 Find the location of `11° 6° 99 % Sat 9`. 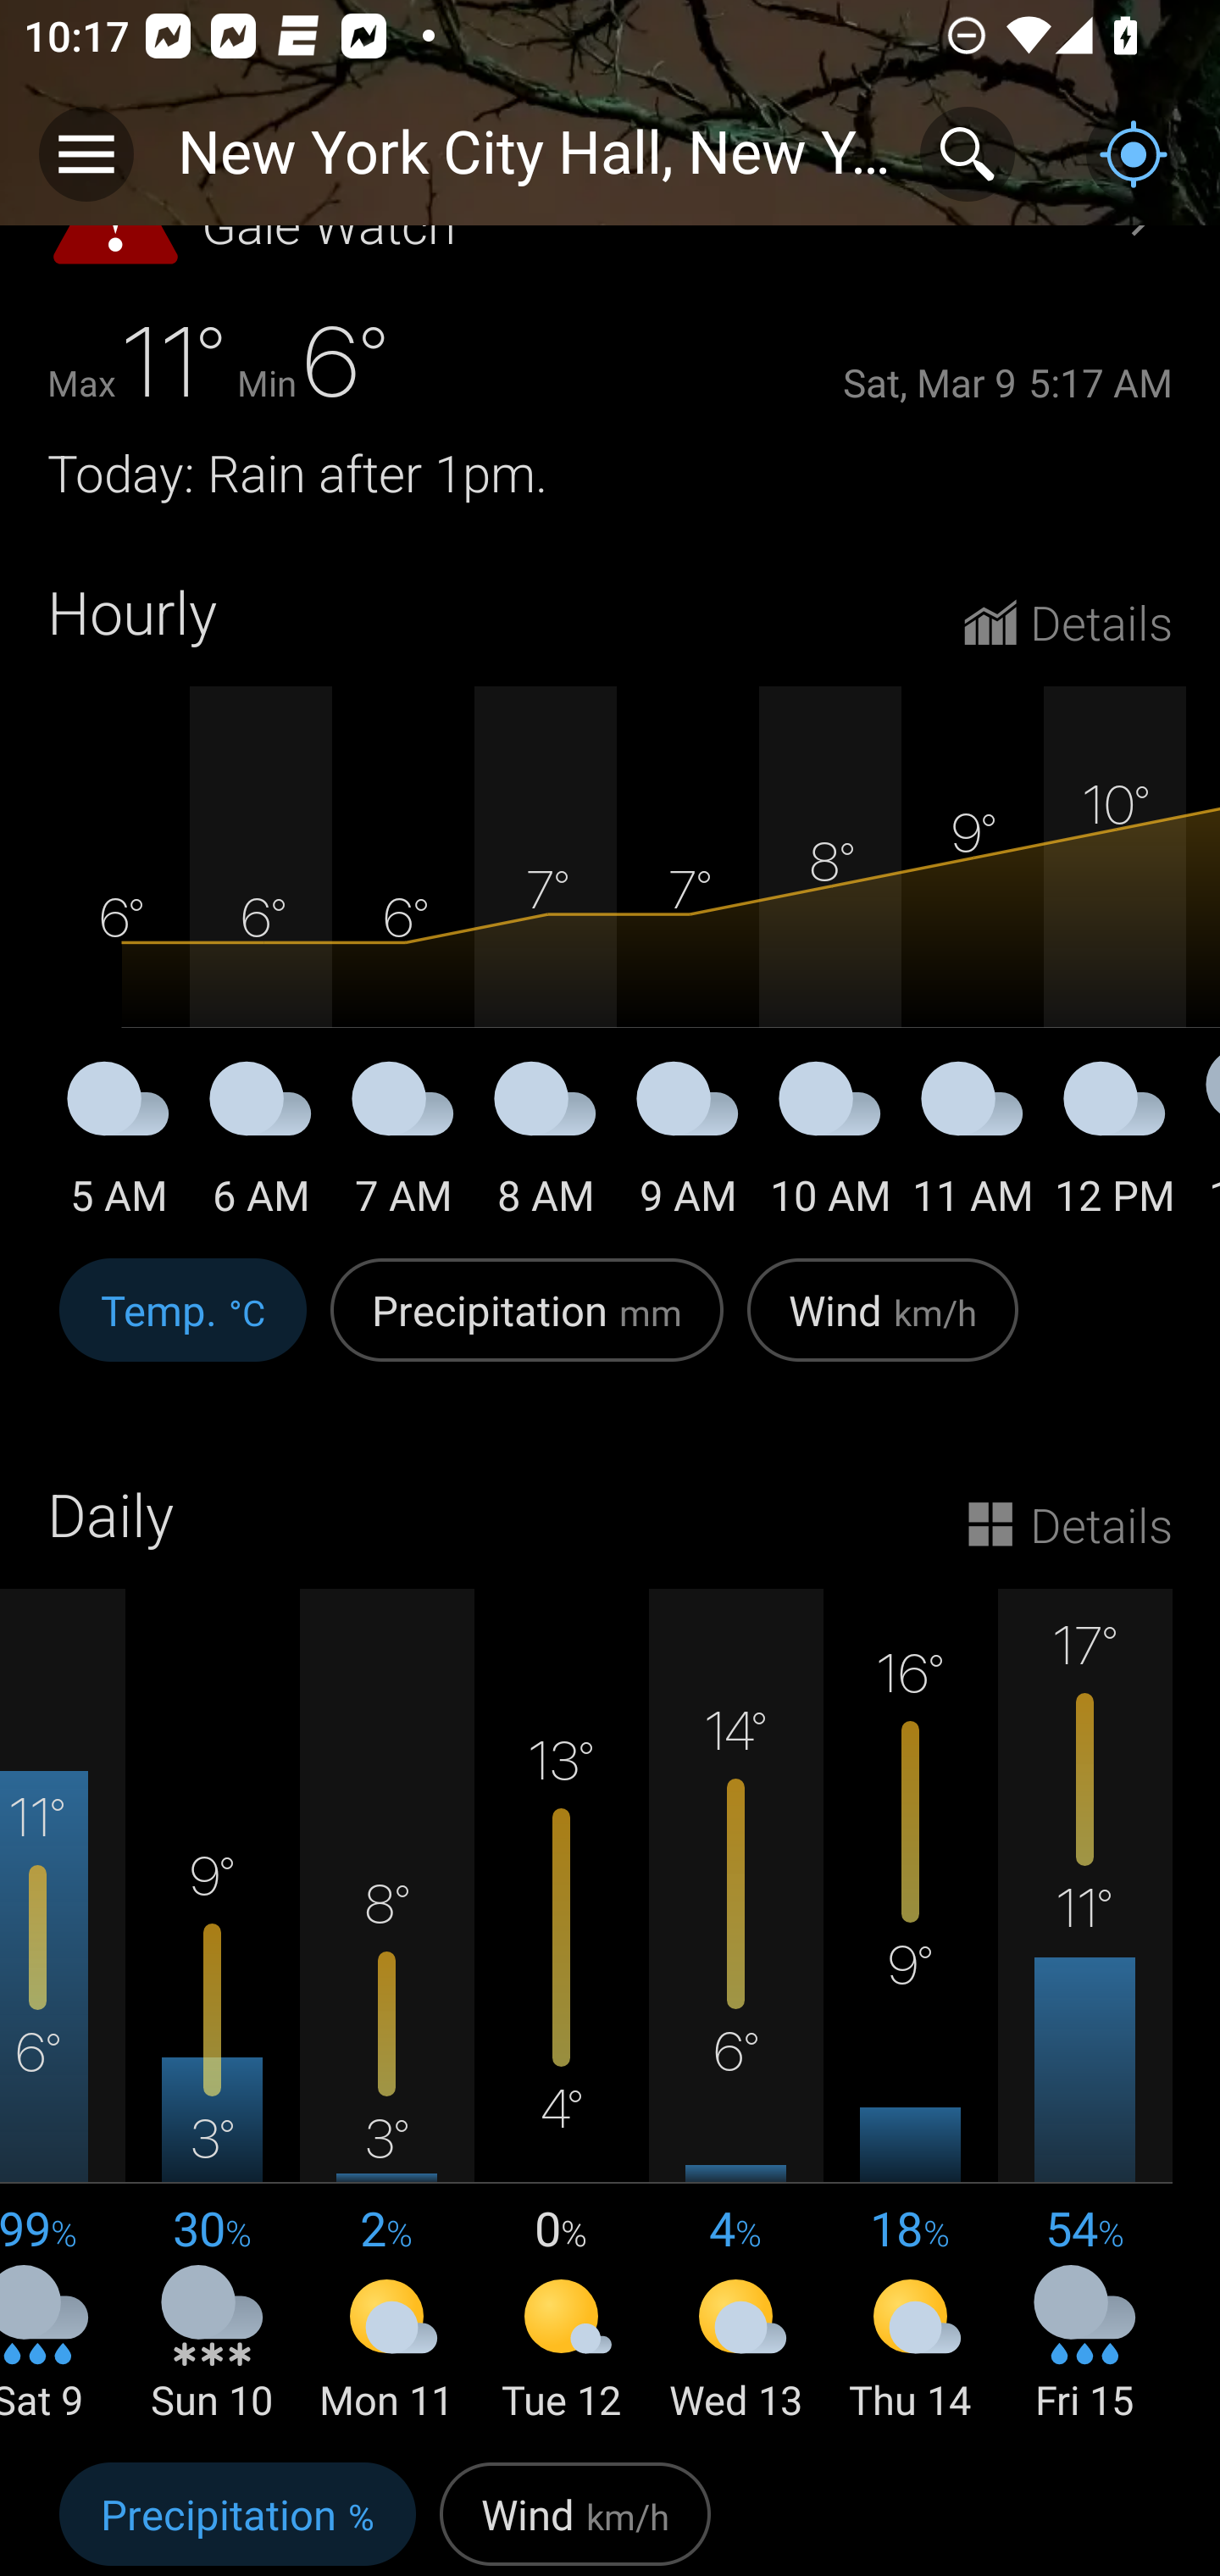

11° 6° 99 % Sat 9 is located at coordinates (63, 2007).